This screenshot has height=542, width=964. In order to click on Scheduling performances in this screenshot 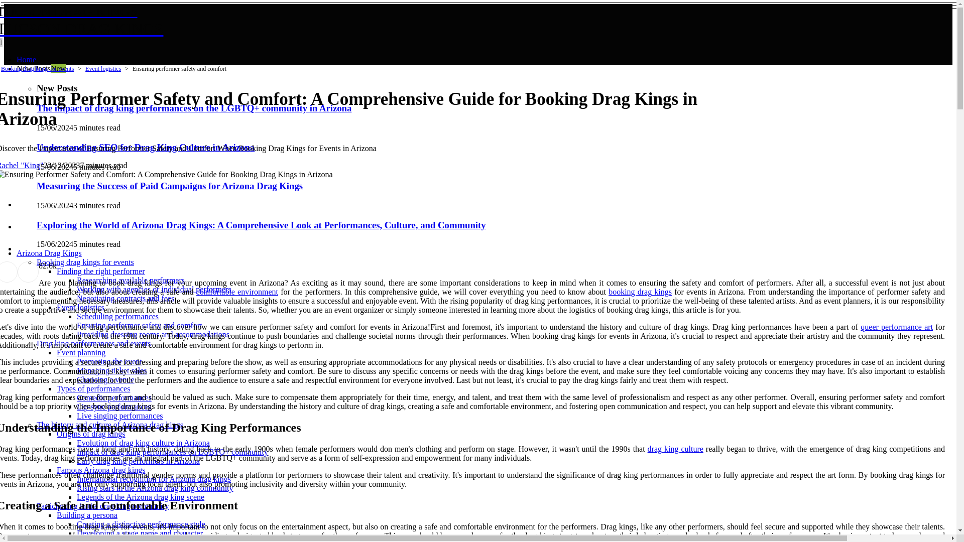, I will do `click(119, 416)`.